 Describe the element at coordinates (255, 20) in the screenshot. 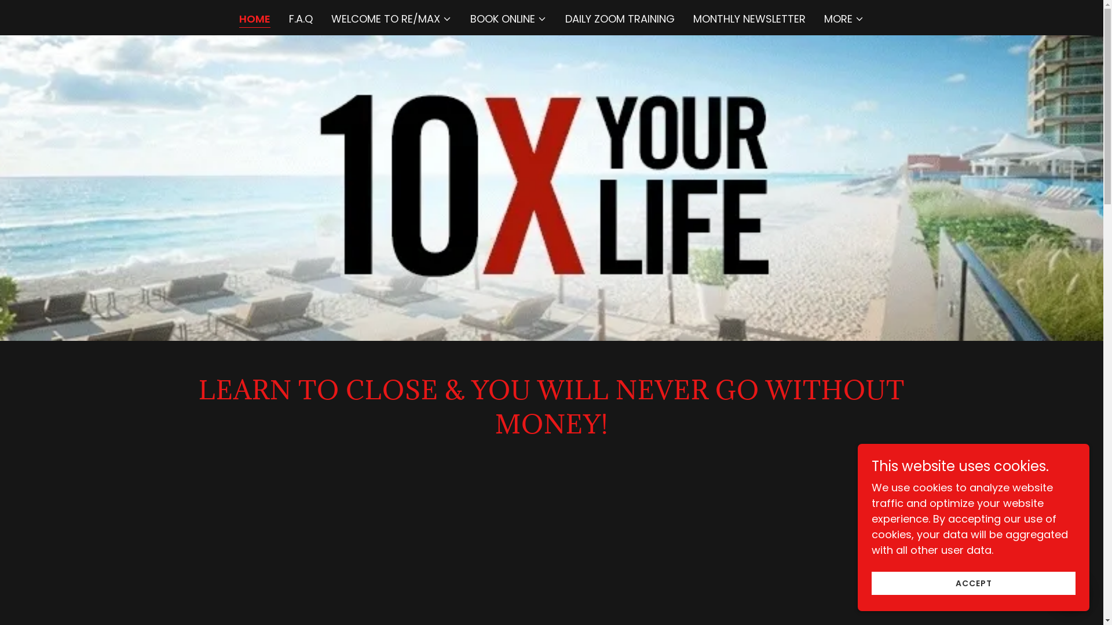

I see `HOME` at that location.